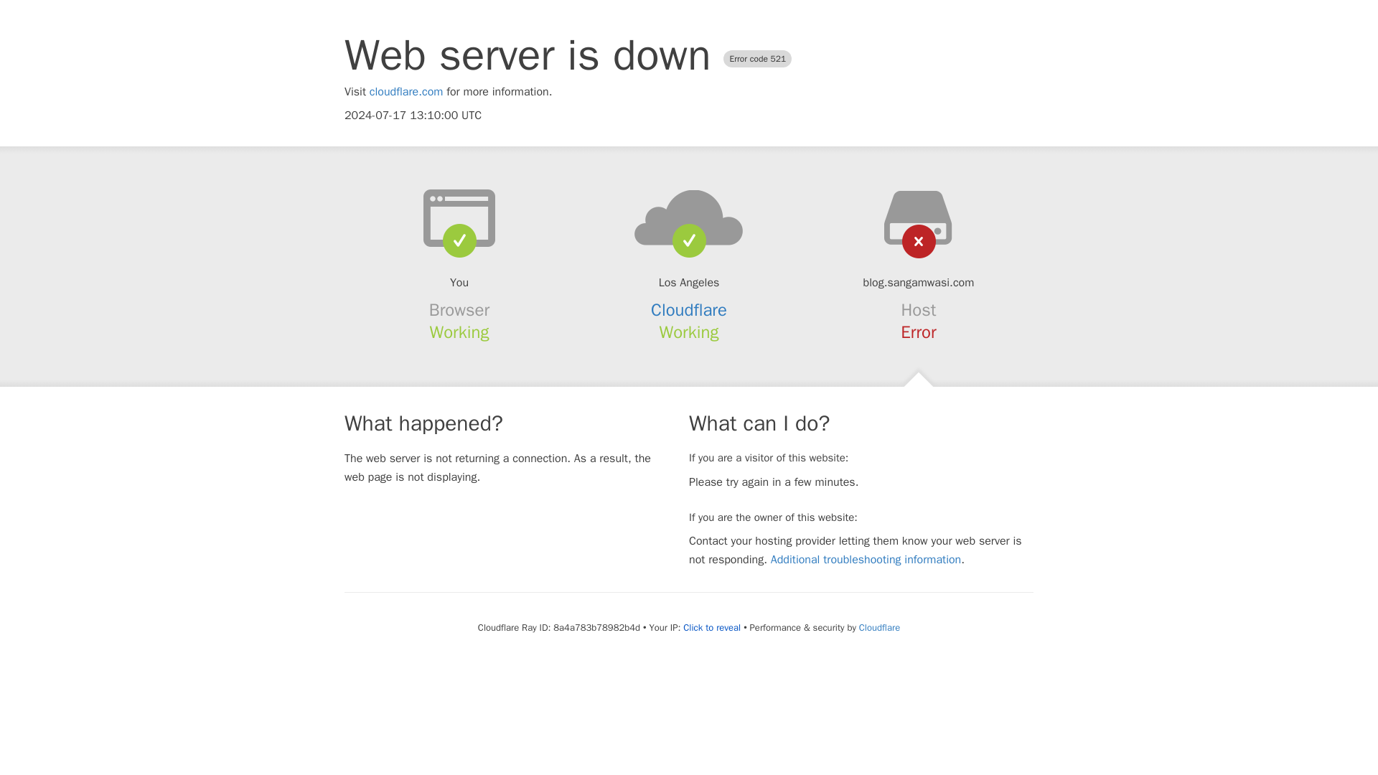 This screenshot has height=775, width=1378. Describe the element at coordinates (866, 560) in the screenshot. I see `Additional troubleshooting information` at that location.